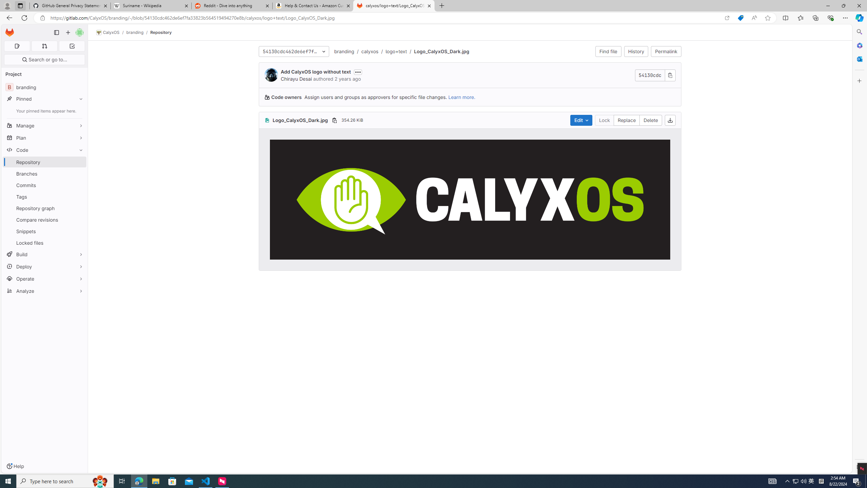  I want to click on /Logo_CalyxOS_Dark.jpg, so click(438, 52).